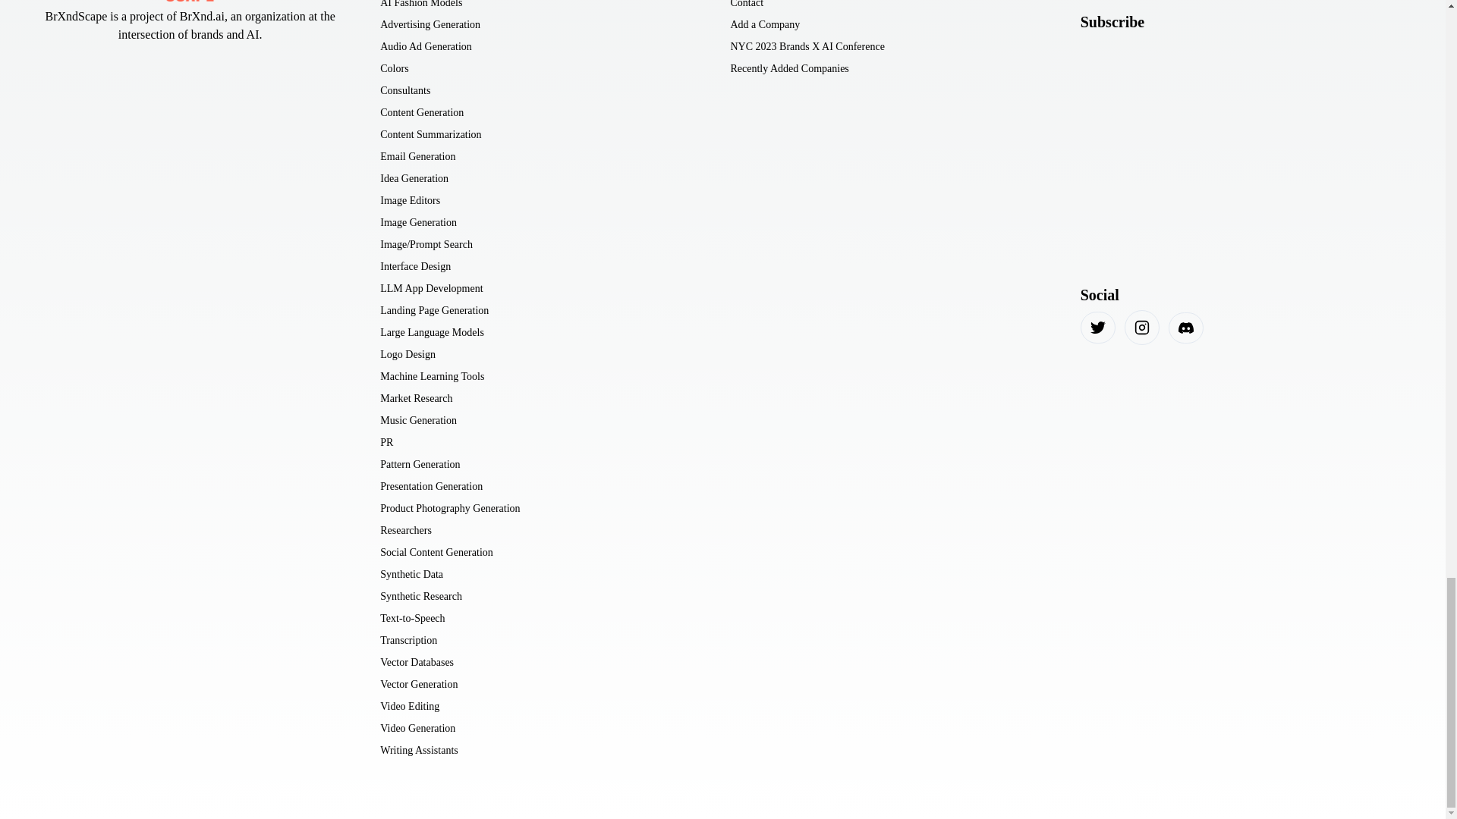  I want to click on Consultants, so click(405, 90).